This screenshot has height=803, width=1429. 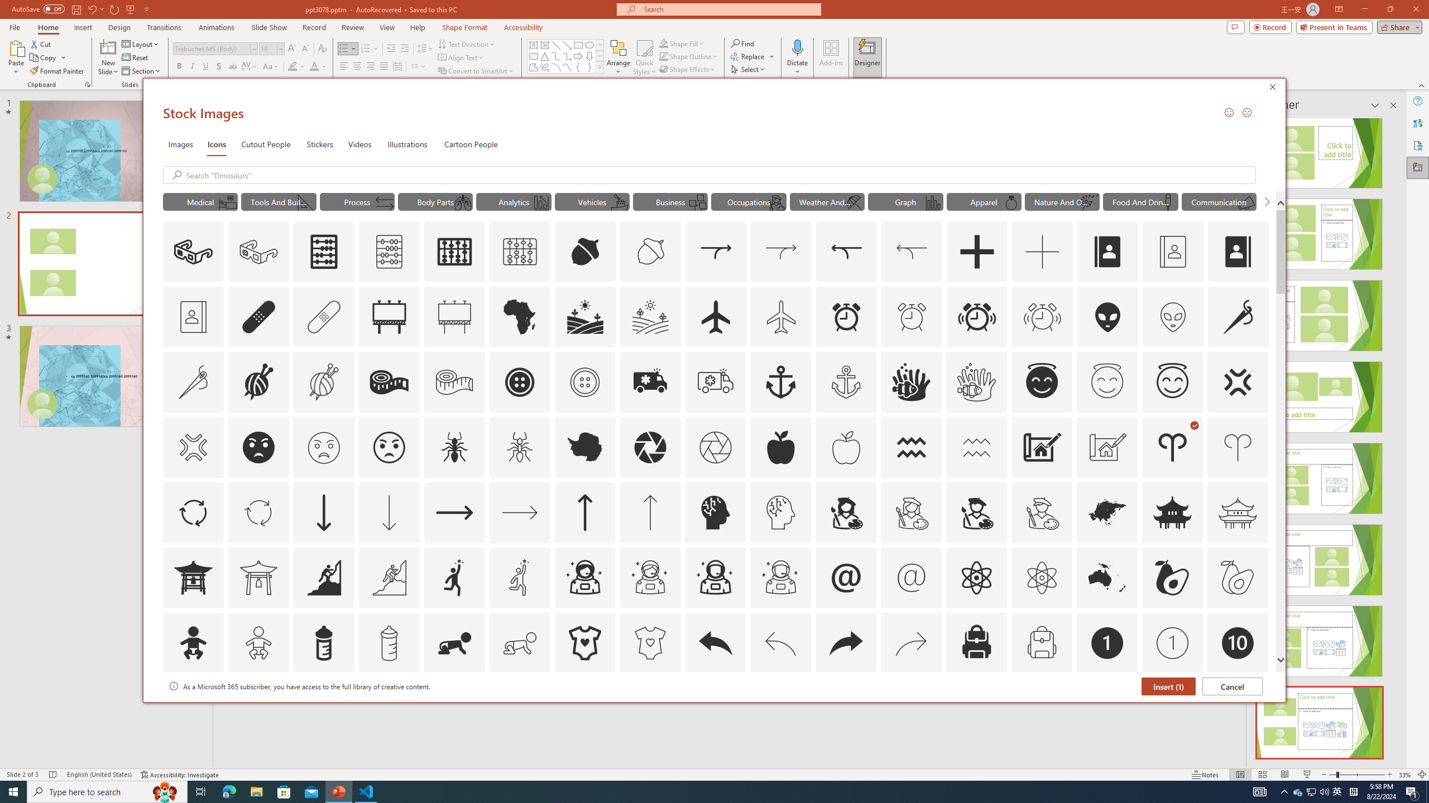 What do you see at coordinates (663, 43) in the screenshot?
I see `Shape Fill Dark Green, Accent 2` at bounding box center [663, 43].